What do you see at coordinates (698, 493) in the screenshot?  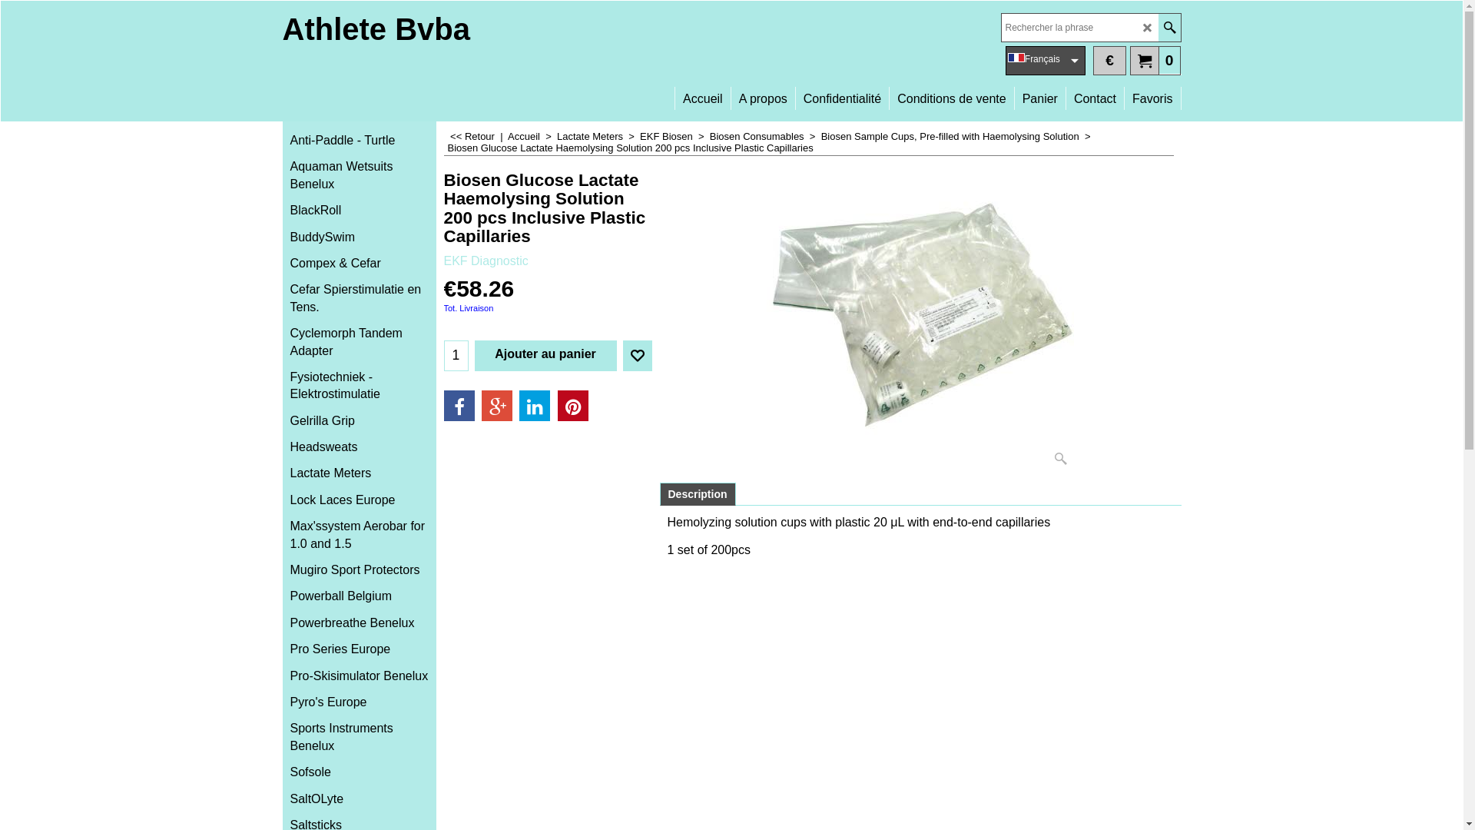 I see `Description` at bounding box center [698, 493].